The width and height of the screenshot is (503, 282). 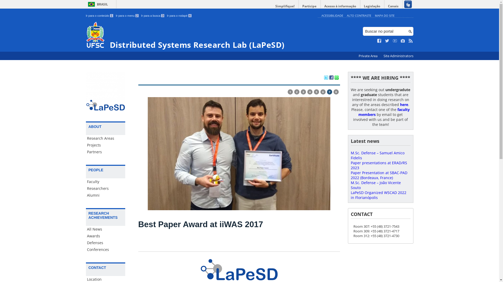 I want to click on Simplifique!, so click(x=285, y=6).